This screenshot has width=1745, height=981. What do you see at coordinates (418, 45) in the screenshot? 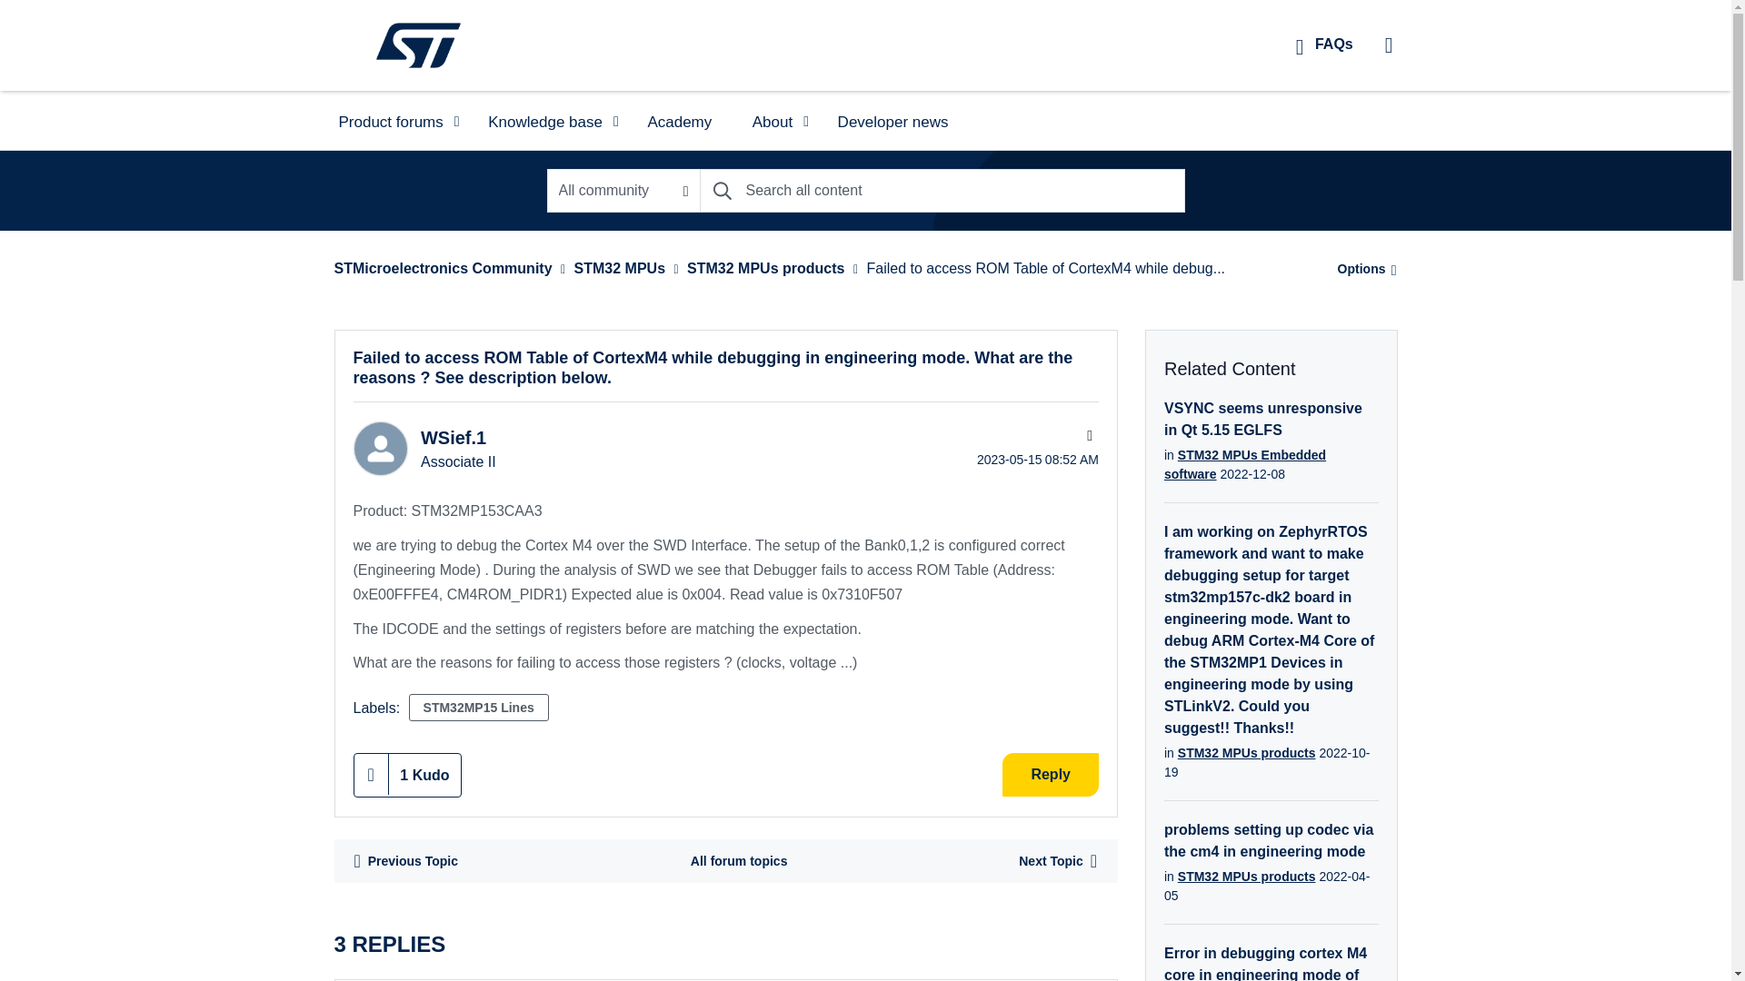
I see `STMicroelectronics Community` at bounding box center [418, 45].